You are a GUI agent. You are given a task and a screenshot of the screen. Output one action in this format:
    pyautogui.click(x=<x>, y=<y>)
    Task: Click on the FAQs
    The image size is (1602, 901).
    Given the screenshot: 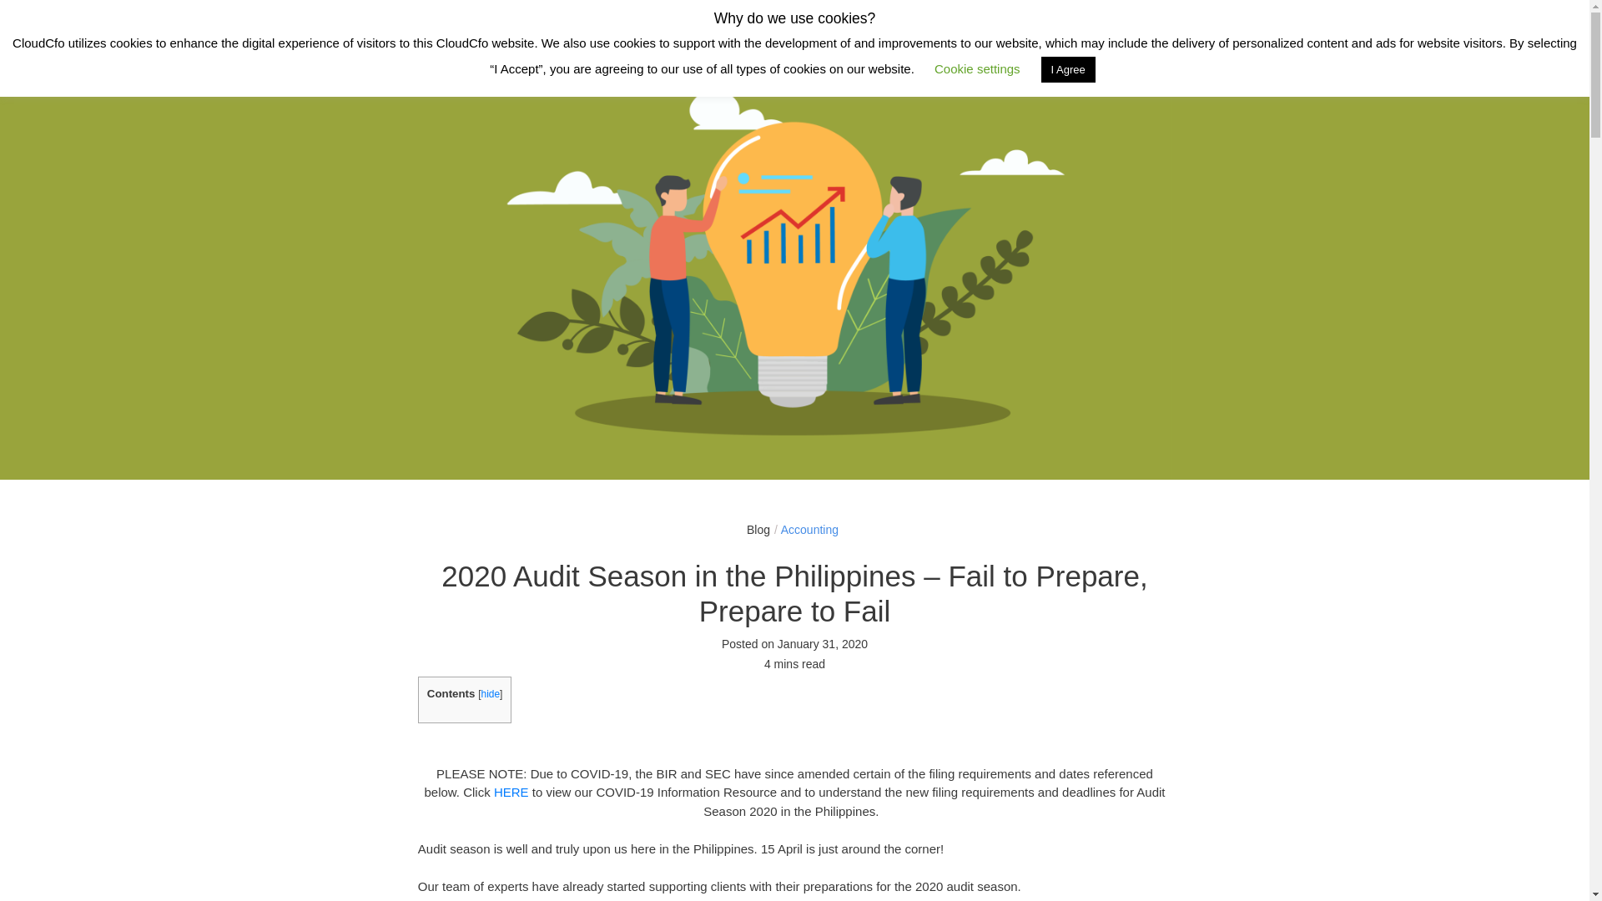 What is the action you would take?
    pyautogui.click(x=957, y=23)
    